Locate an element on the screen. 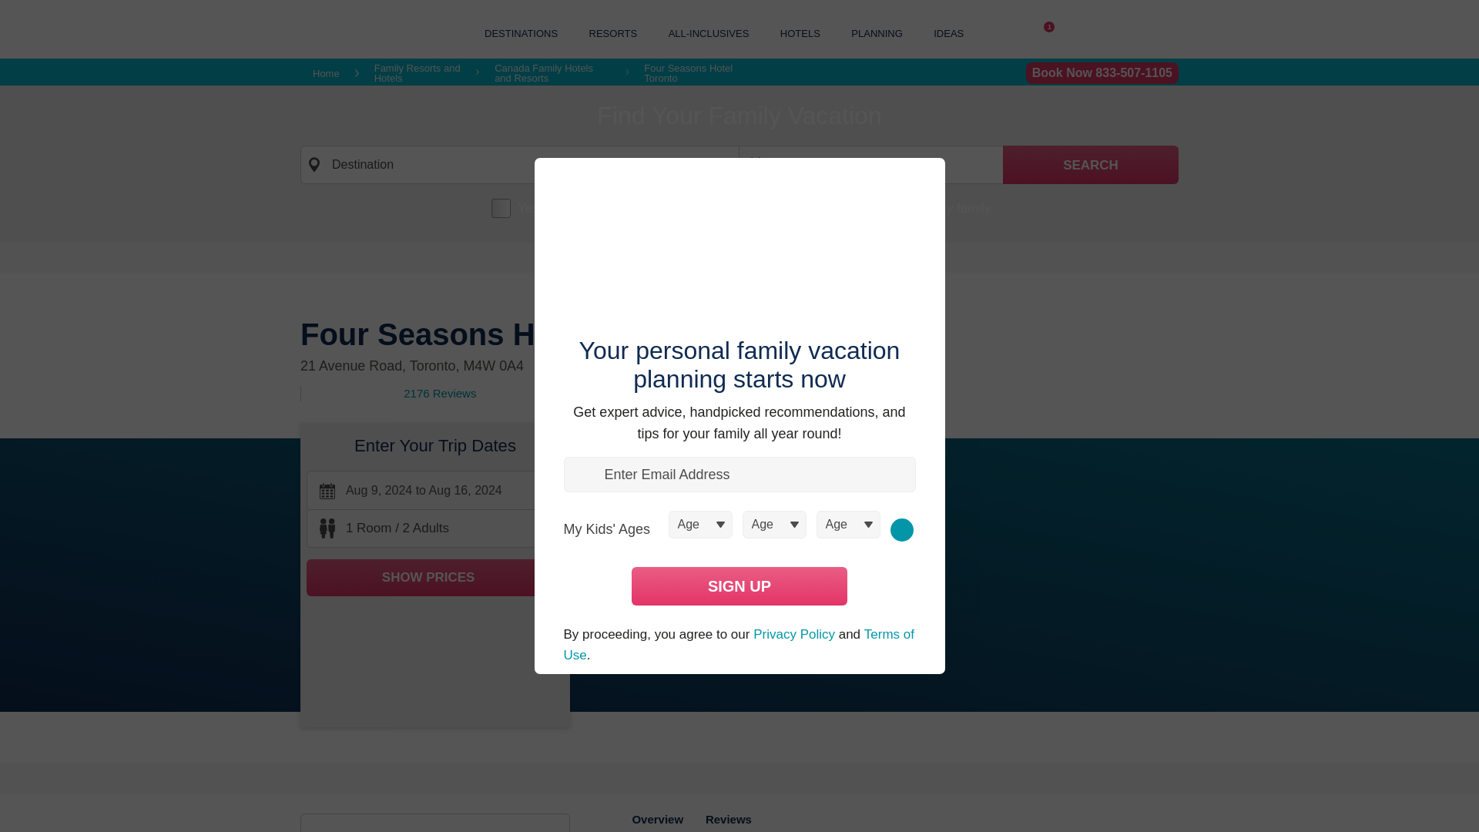 The image size is (1479, 832). Aug 9, 2024 to Aug 16, 2024 is located at coordinates (870, 165).